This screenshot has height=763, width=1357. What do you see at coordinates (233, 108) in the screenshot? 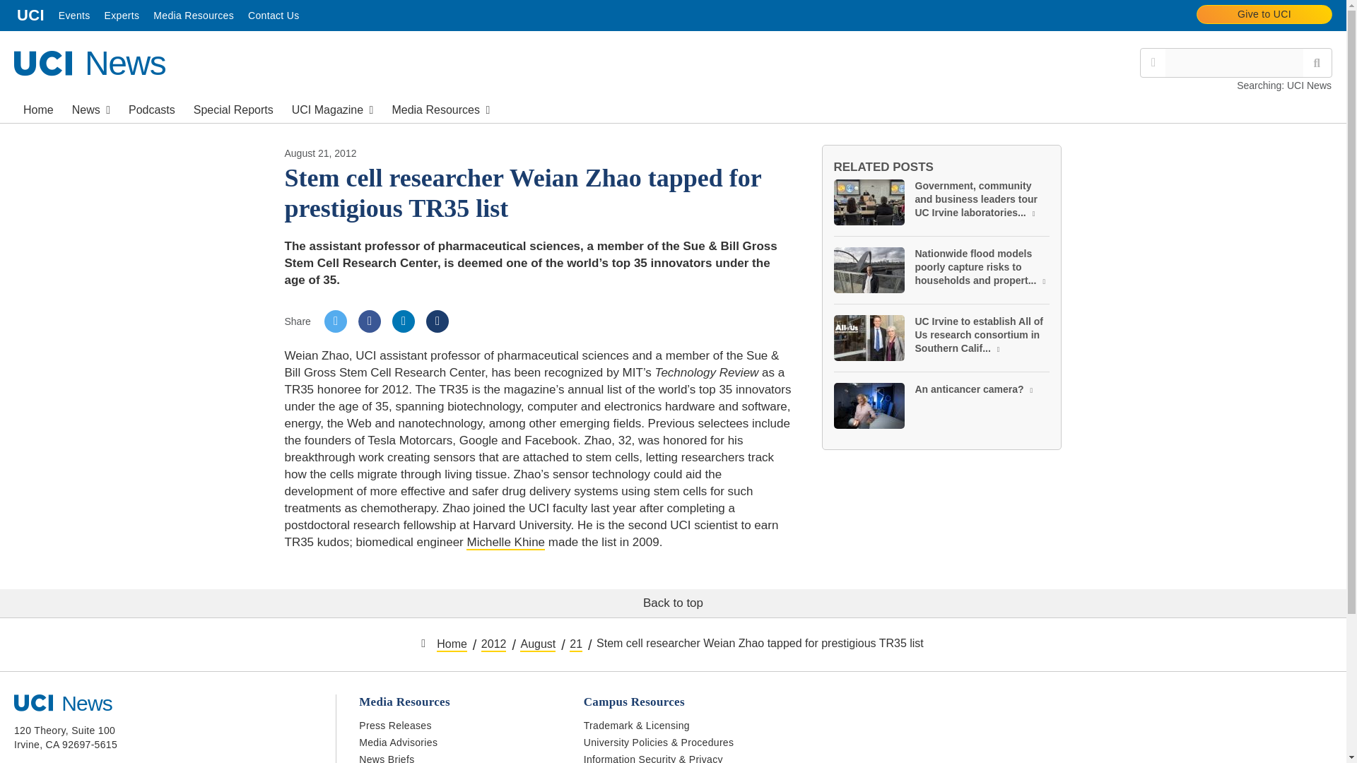
I see `Events` at bounding box center [233, 108].